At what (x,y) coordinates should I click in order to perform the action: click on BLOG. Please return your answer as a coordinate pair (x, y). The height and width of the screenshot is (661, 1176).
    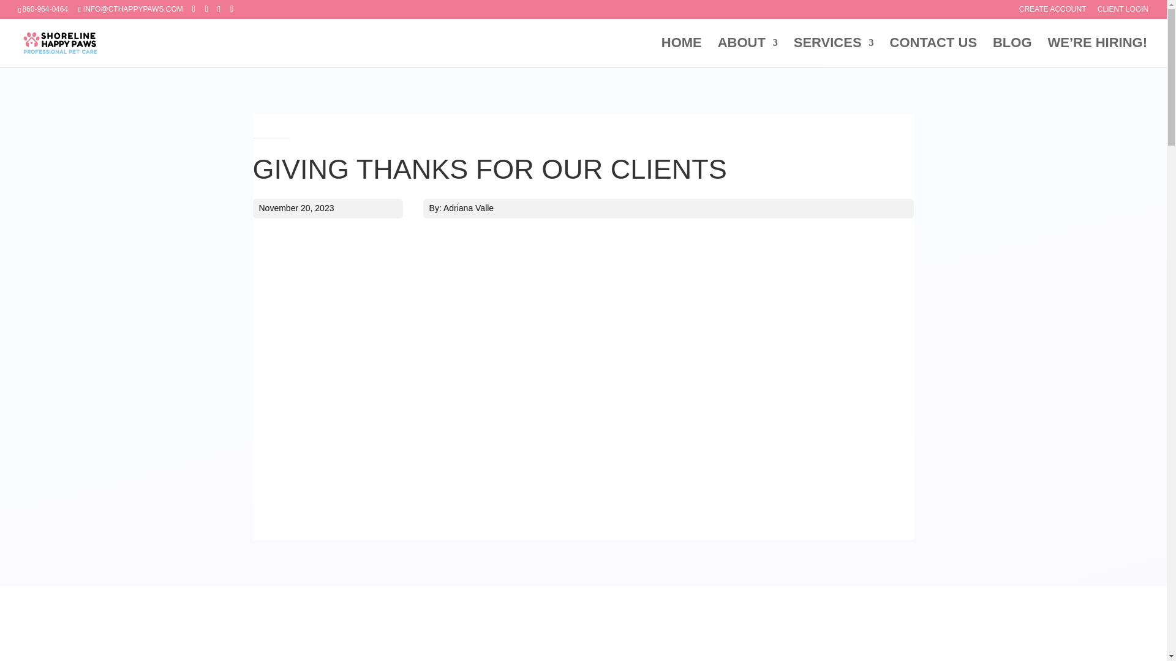
    Looking at the image, I should click on (1012, 53).